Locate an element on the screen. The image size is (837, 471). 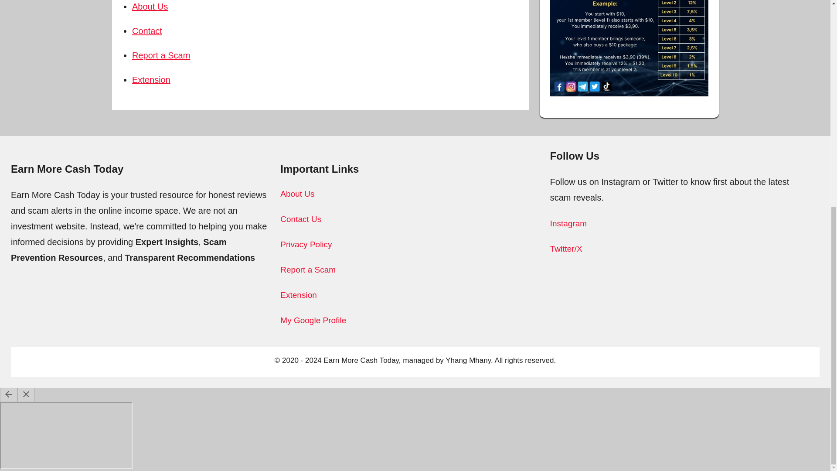
Extension is located at coordinates (151, 79).